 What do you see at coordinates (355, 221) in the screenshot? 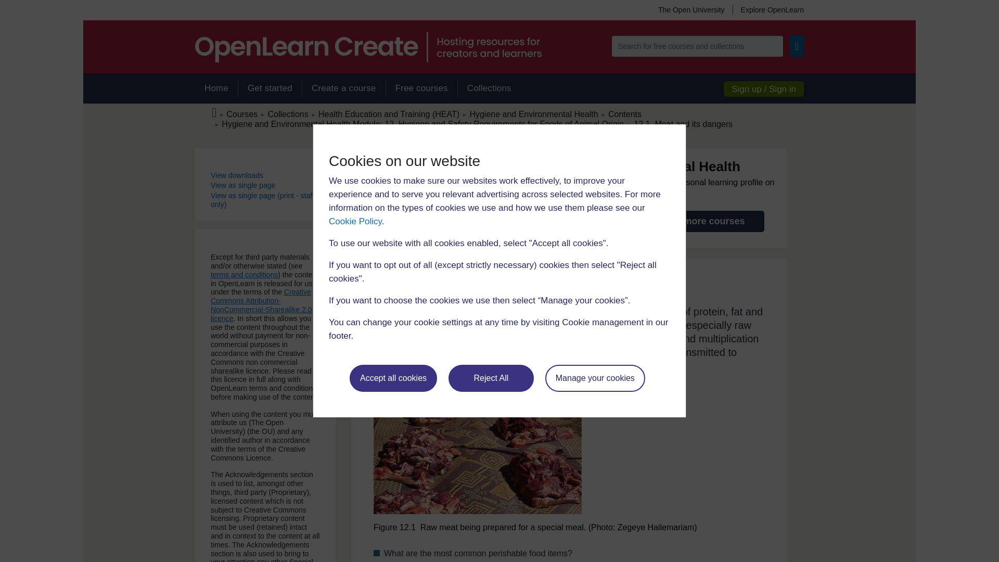
I see `Cookie Policy` at bounding box center [355, 221].